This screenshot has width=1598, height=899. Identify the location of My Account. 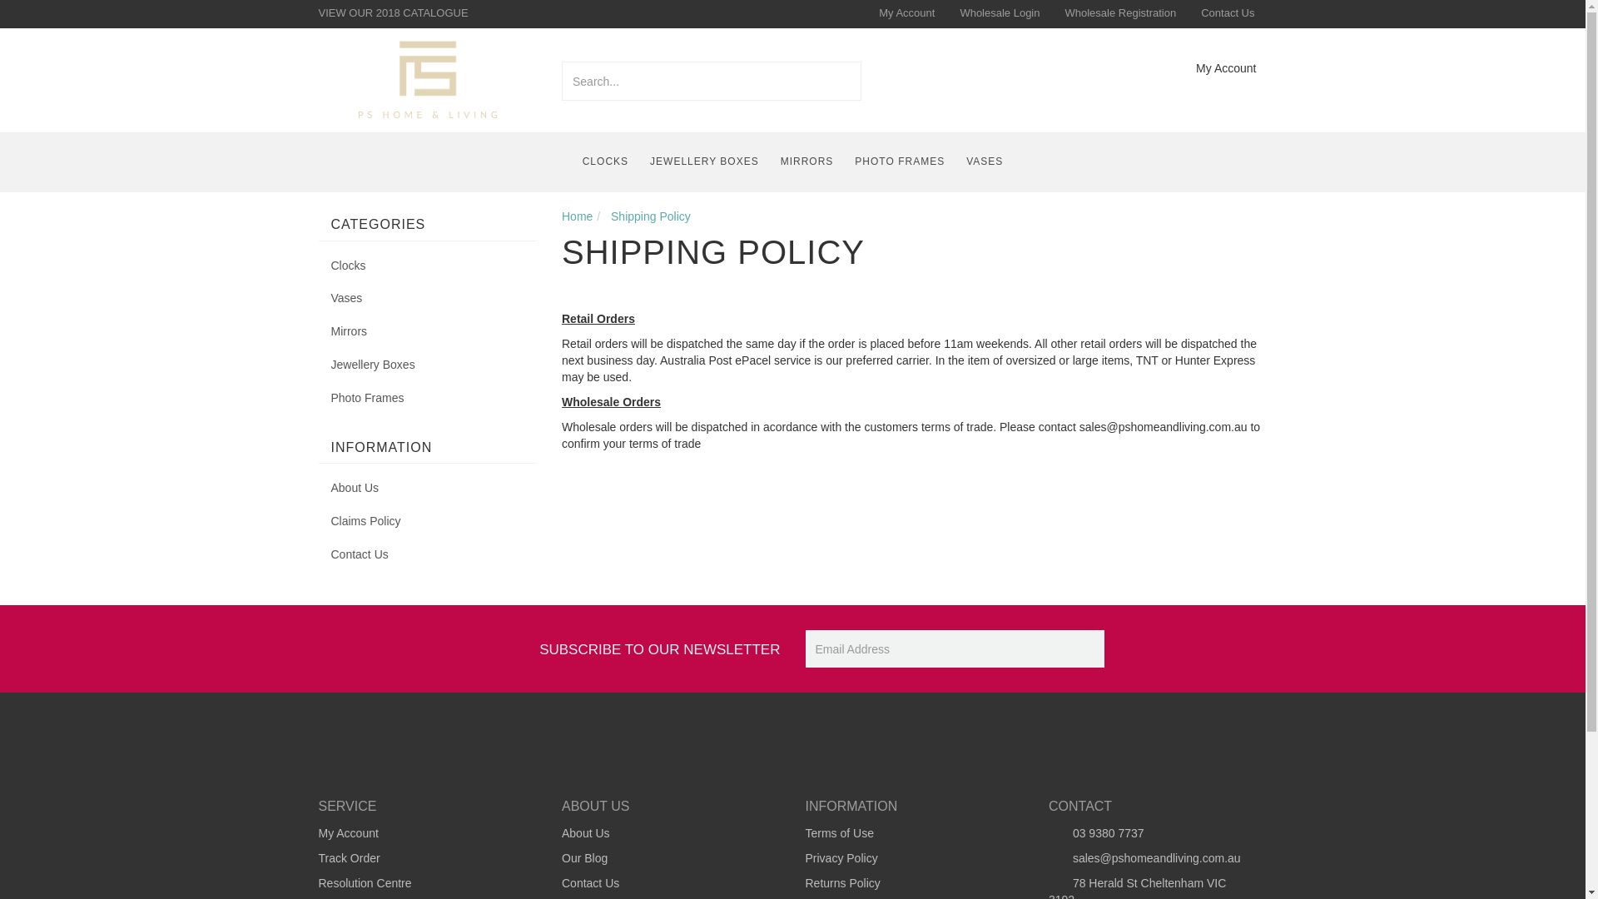
(906, 13).